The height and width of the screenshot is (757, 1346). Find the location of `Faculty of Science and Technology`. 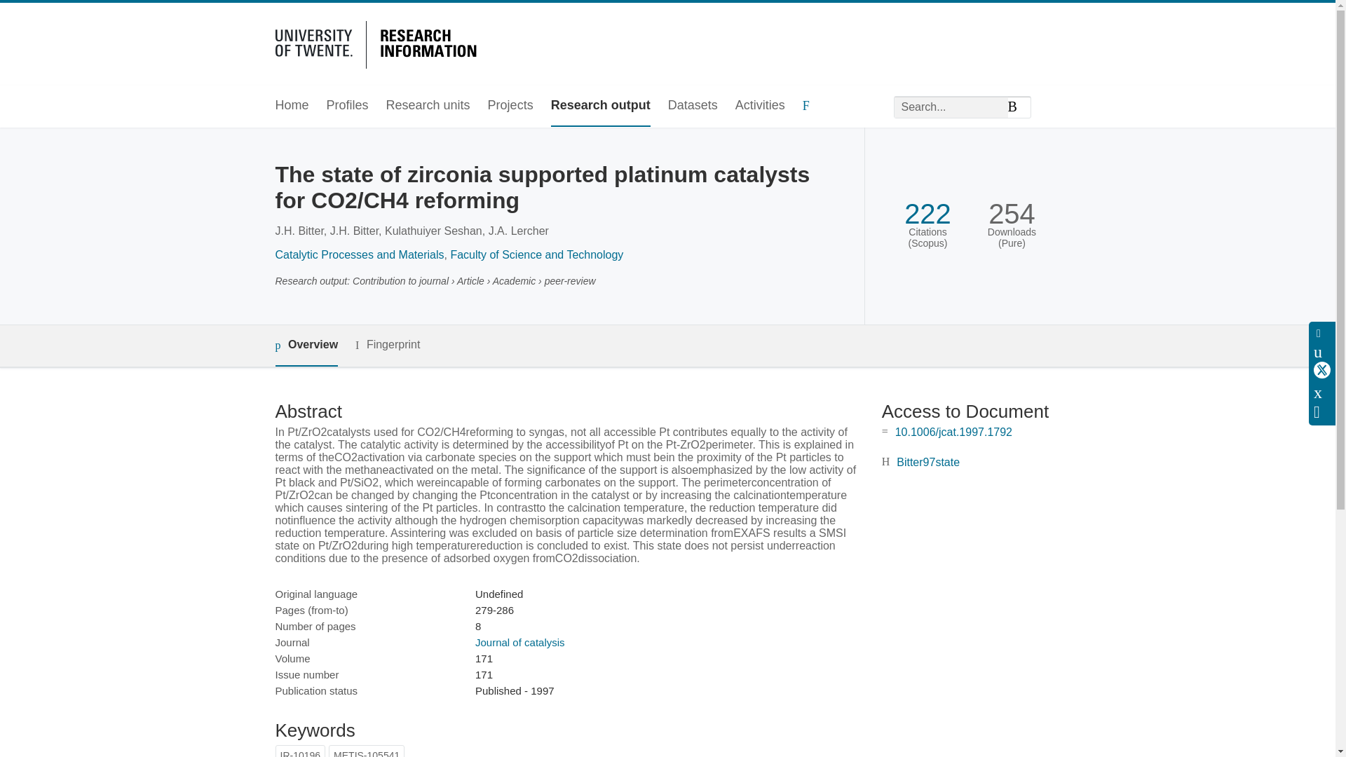

Faculty of Science and Technology is located at coordinates (536, 254).